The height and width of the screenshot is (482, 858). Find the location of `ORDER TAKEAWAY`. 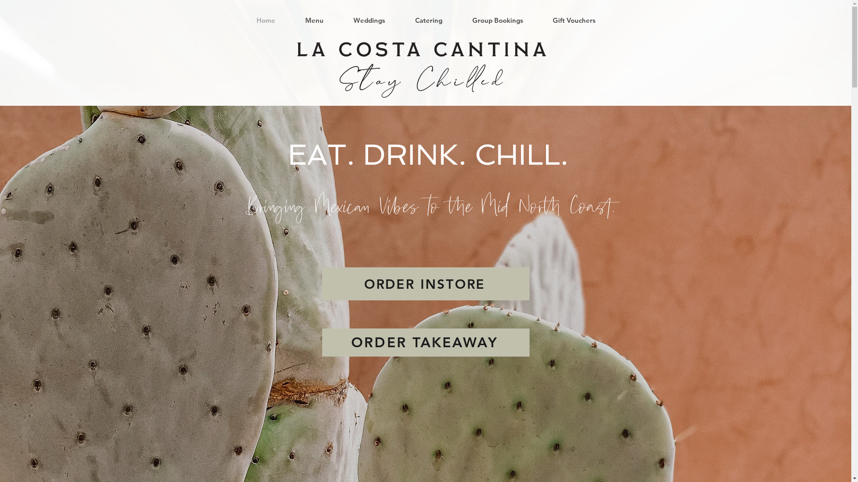

ORDER TAKEAWAY is located at coordinates (425, 343).